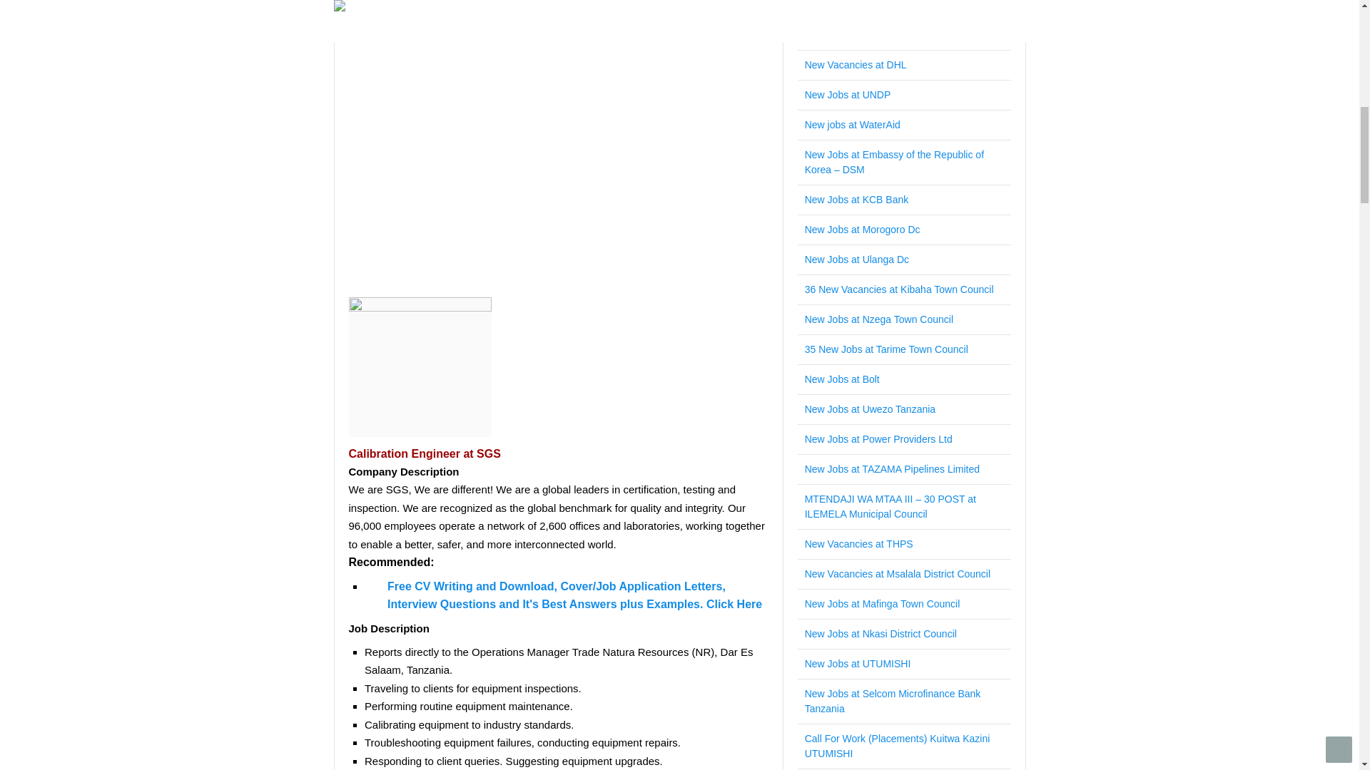 Image resolution: width=1370 pixels, height=770 pixels. Describe the element at coordinates (871, 409) in the screenshot. I see `New Jobs at Uwezo Tanzania` at that location.